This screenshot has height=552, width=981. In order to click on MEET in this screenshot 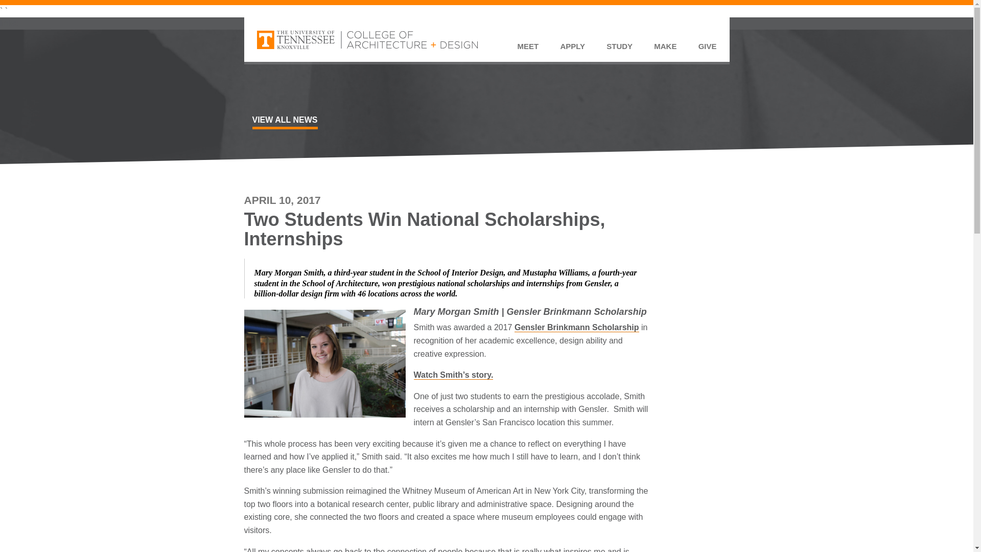, I will do `click(527, 50)`.